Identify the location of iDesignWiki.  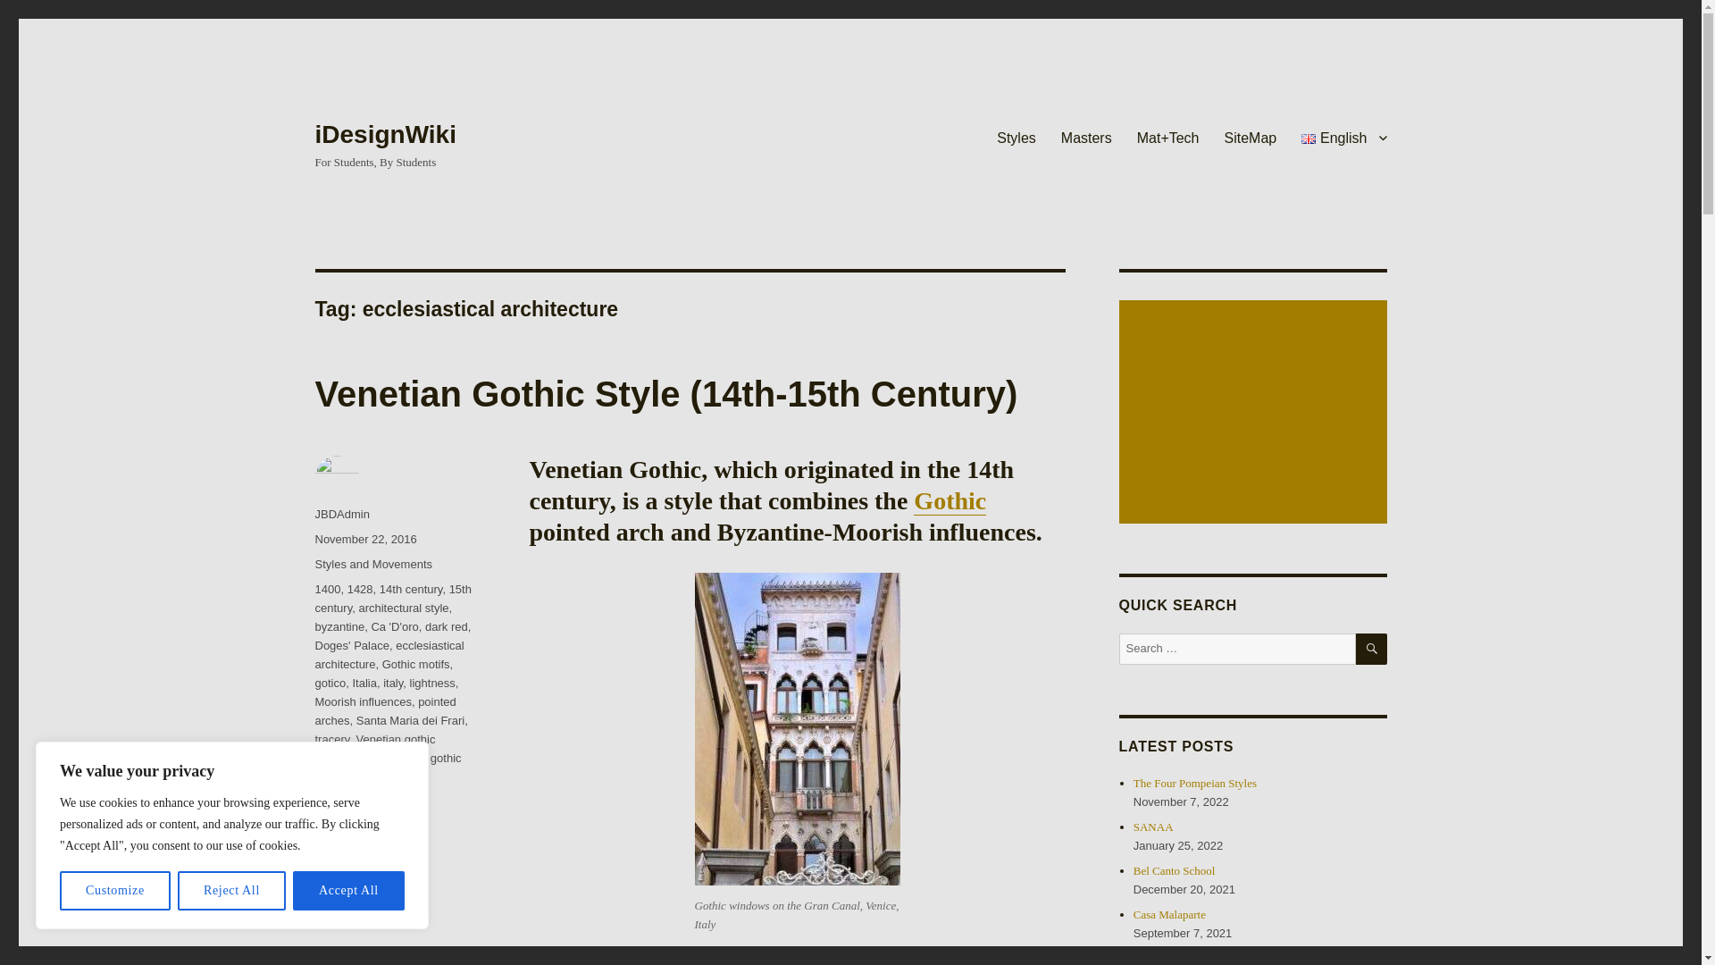
(384, 134).